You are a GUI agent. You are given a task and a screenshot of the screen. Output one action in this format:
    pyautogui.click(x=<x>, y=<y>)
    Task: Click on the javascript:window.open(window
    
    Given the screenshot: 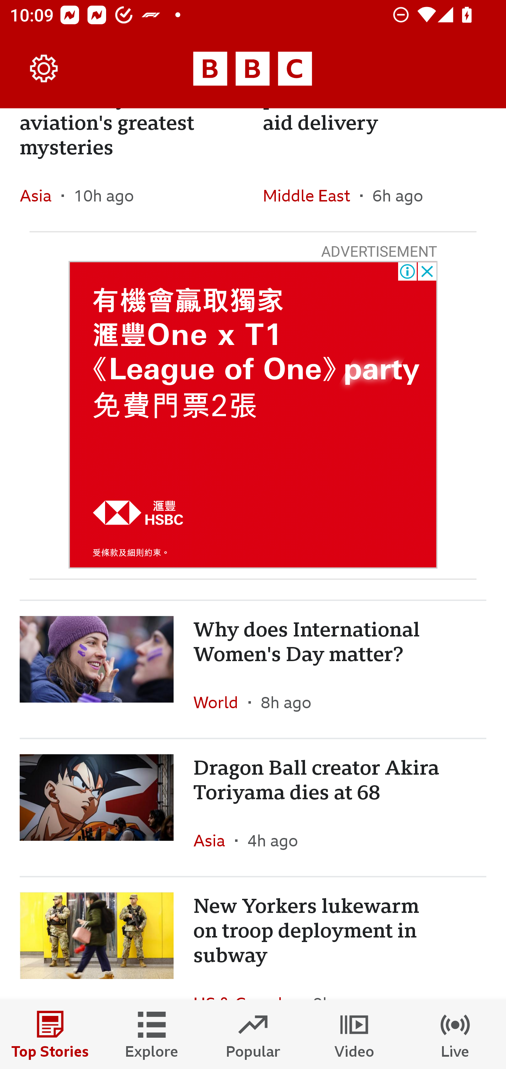 What is the action you would take?
    pyautogui.click(x=253, y=415)
    